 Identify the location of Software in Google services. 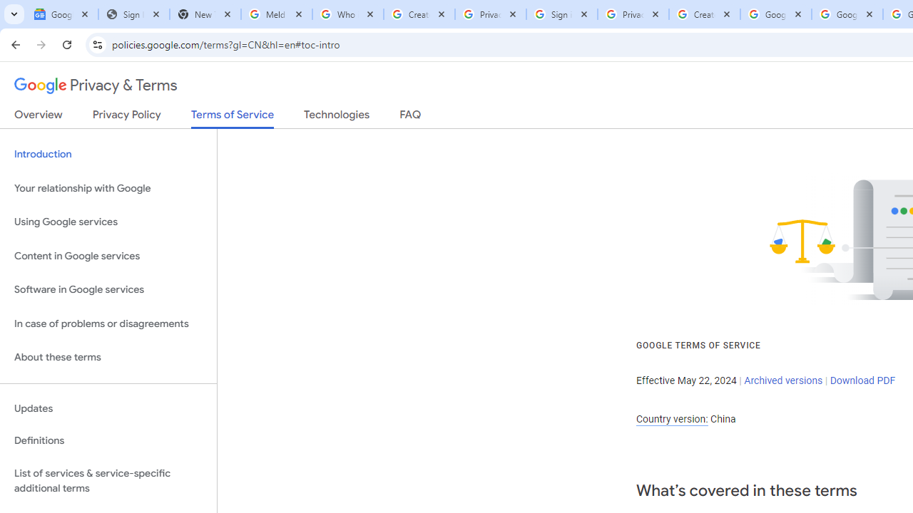
(108, 290).